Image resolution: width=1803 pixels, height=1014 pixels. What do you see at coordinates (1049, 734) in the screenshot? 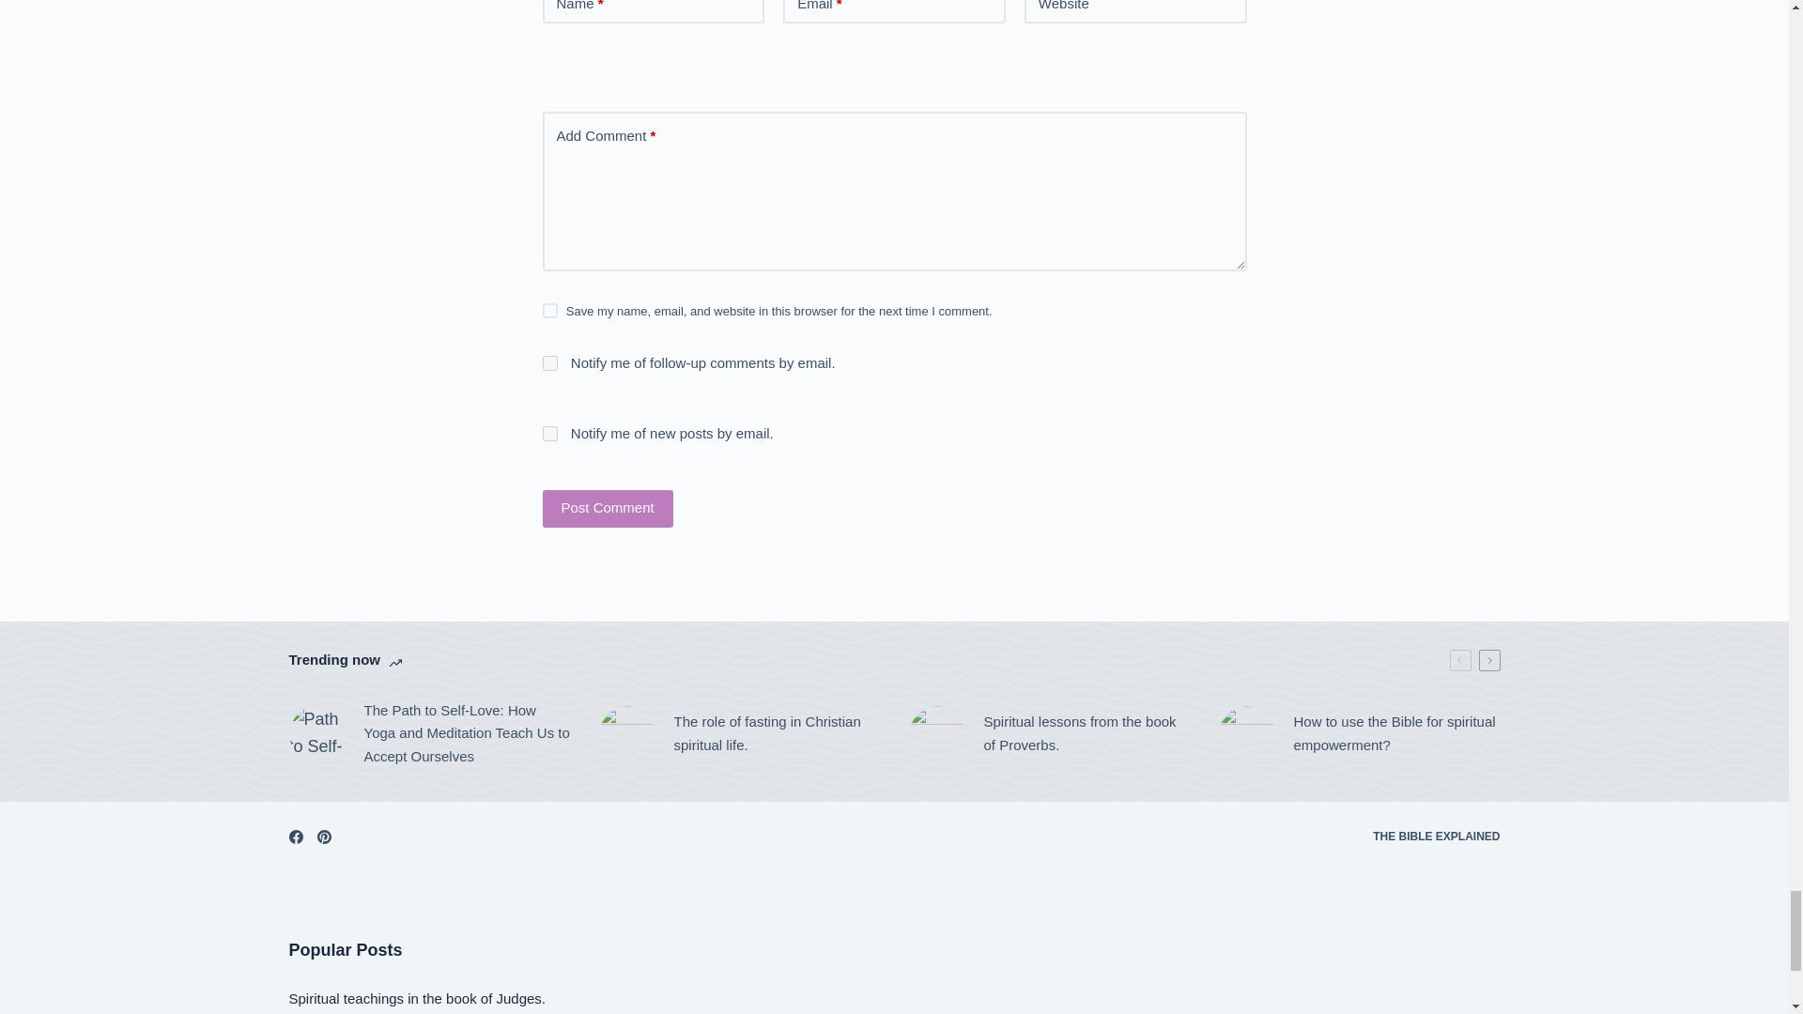
I see `Spiritual lessons from the book of Proverbs.` at bounding box center [1049, 734].